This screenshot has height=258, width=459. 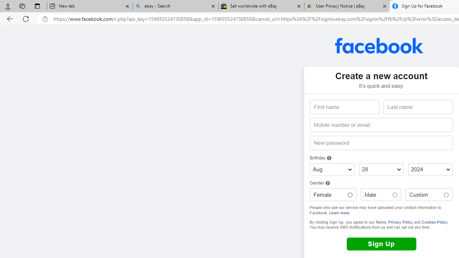 I want to click on Sign Up, so click(x=381, y=244).